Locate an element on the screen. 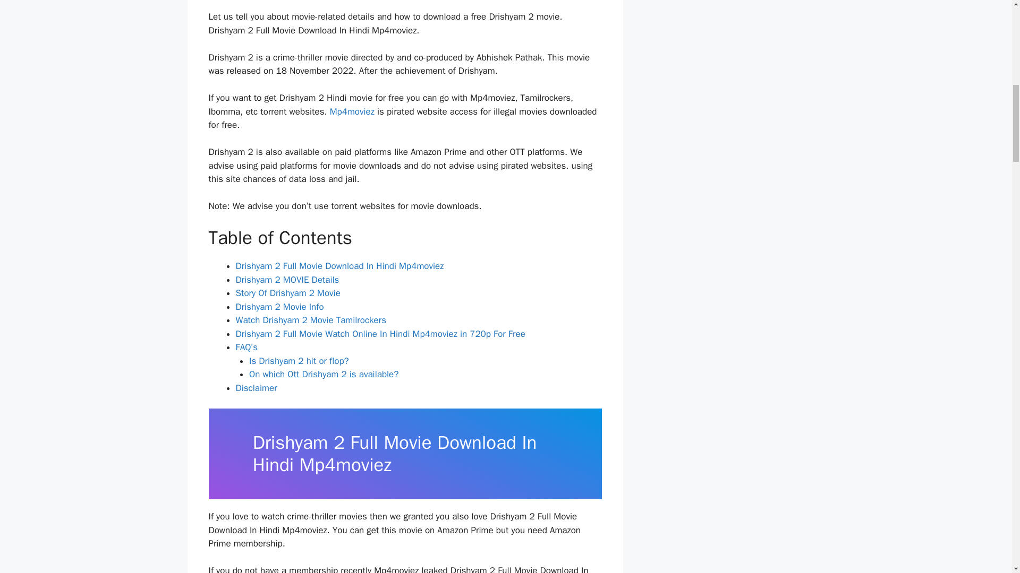 This screenshot has width=1020, height=573. Mp4moviez is located at coordinates (352, 111).